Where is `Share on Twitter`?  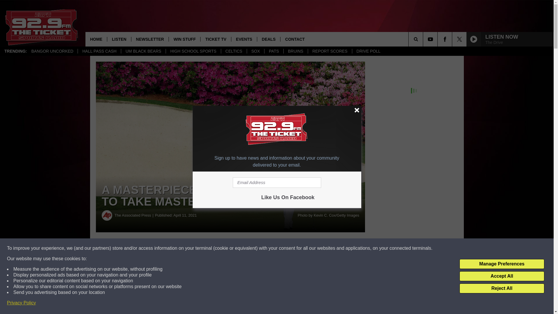
Share on Twitter is located at coordinates (284, 248).